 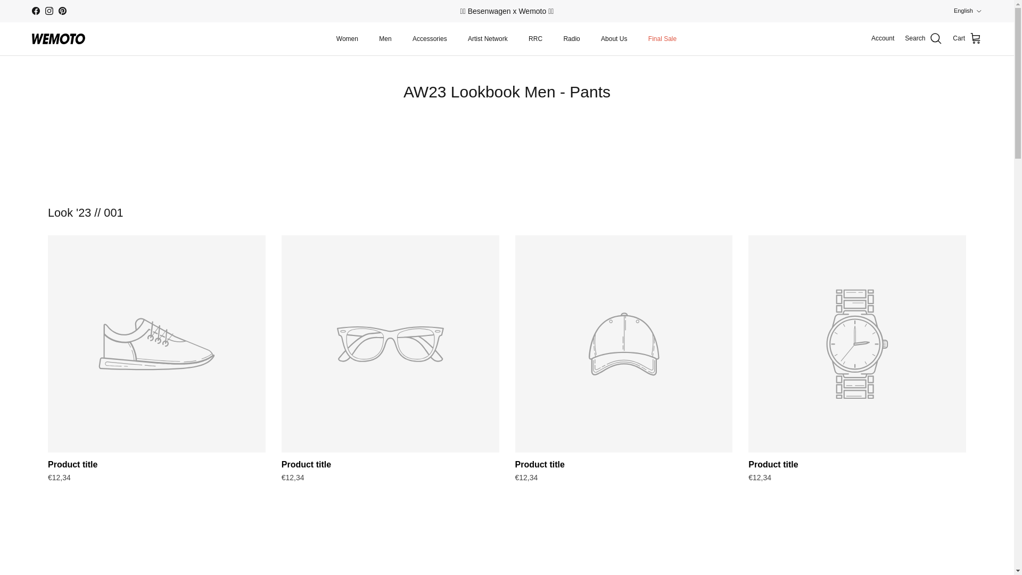 What do you see at coordinates (883, 38) in the screenshot?
I see `Account` at bounding box center [883, 38].